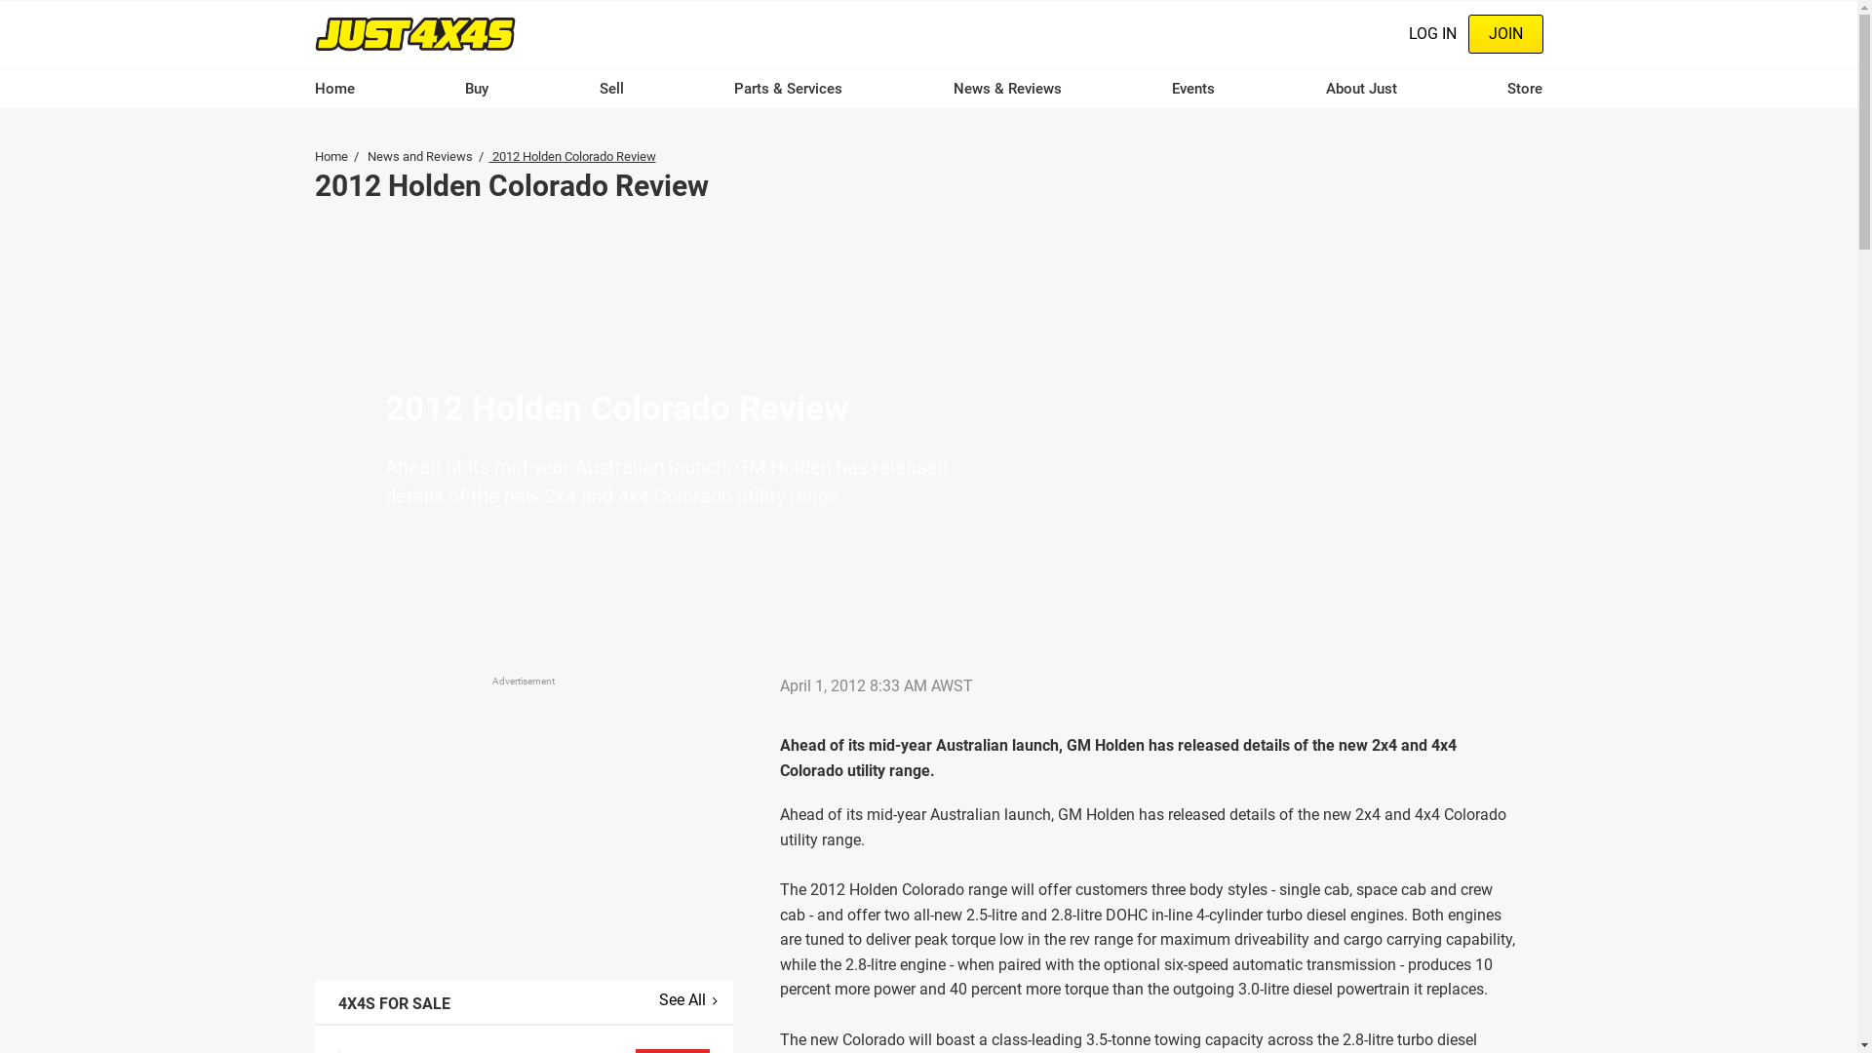 The height and width of the screenshot is (1053, 1872). Describe the element at coordinates (477, 89) in the screenshot. I see `Buy` at that location.